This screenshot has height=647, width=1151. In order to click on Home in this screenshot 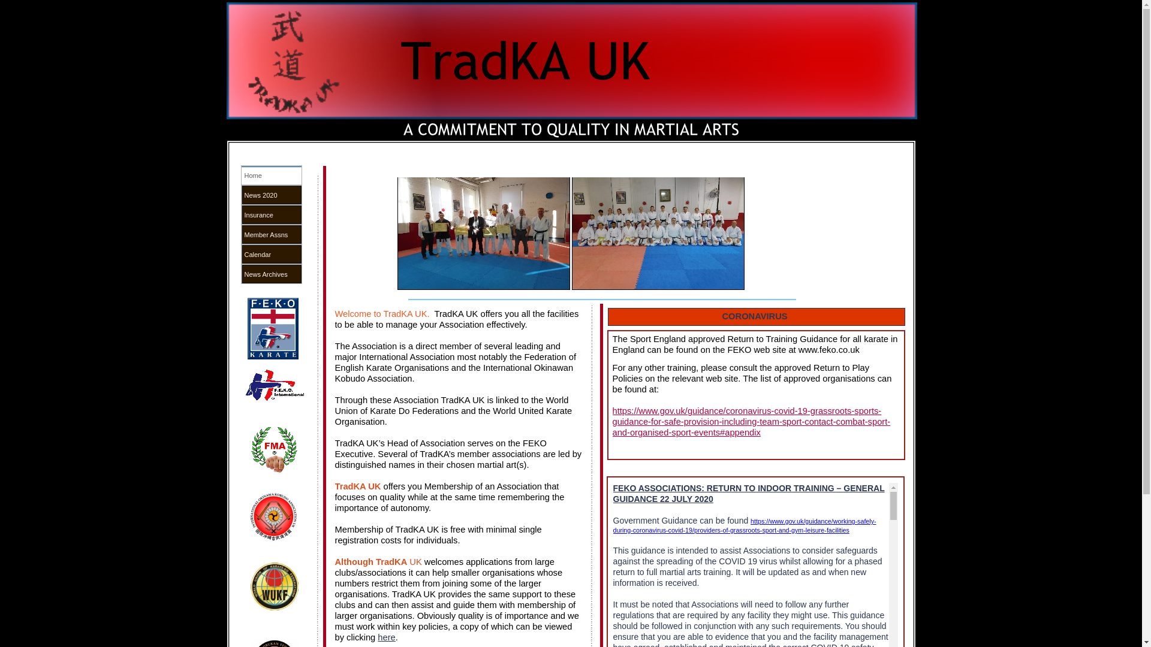, I will do `click(271, 175)`.